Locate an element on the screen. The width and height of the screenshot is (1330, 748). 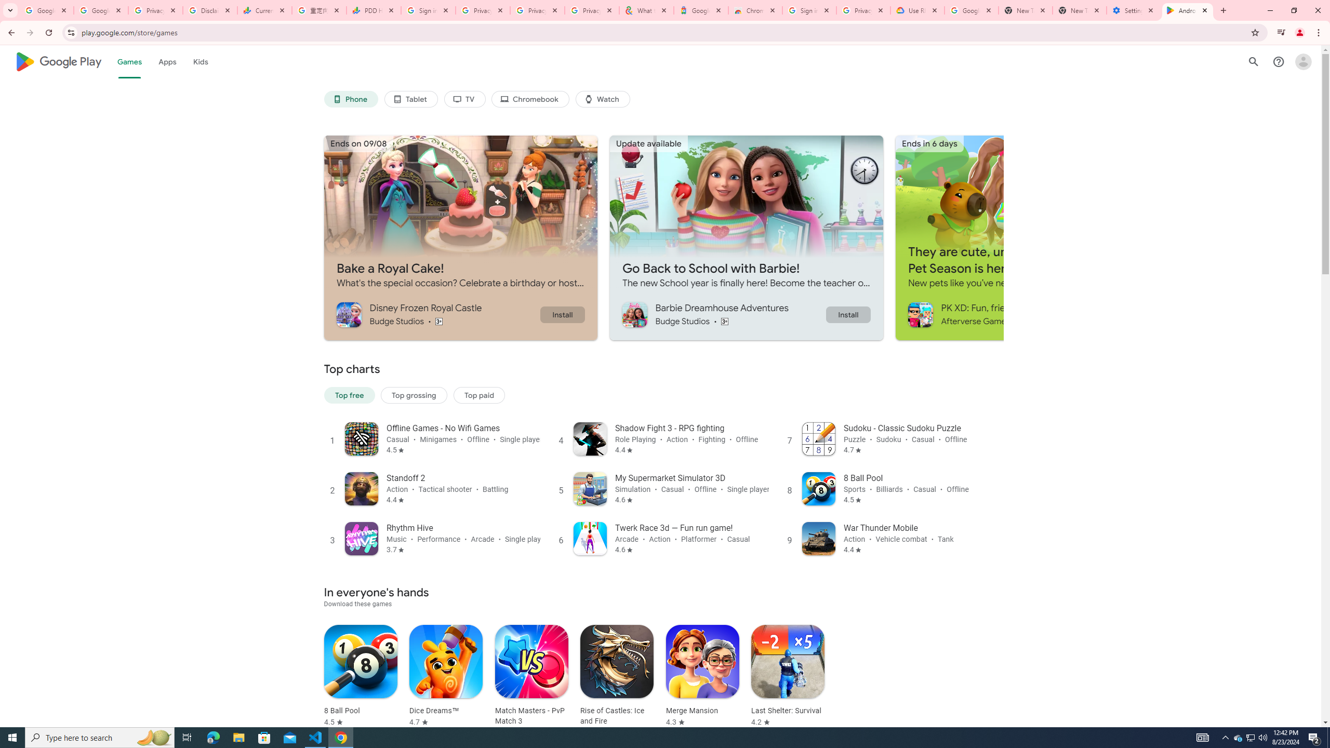
Google Workspace Admin Community is located at coordinates (47, 10).